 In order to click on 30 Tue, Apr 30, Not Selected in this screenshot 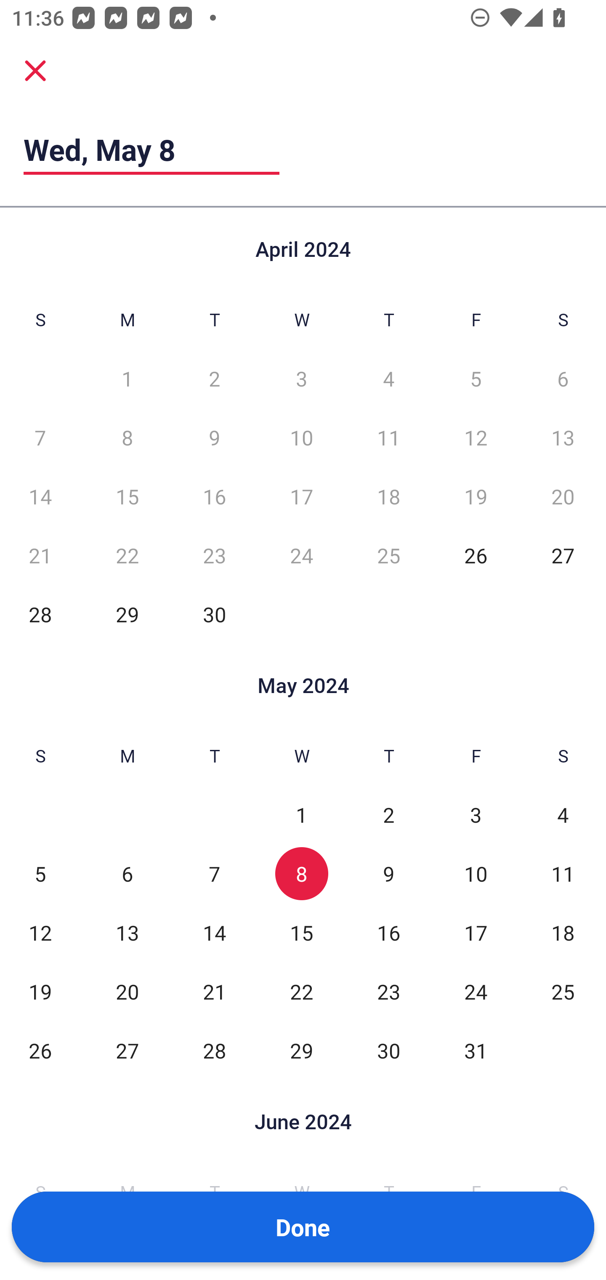, I will do `click(215, 614)`.